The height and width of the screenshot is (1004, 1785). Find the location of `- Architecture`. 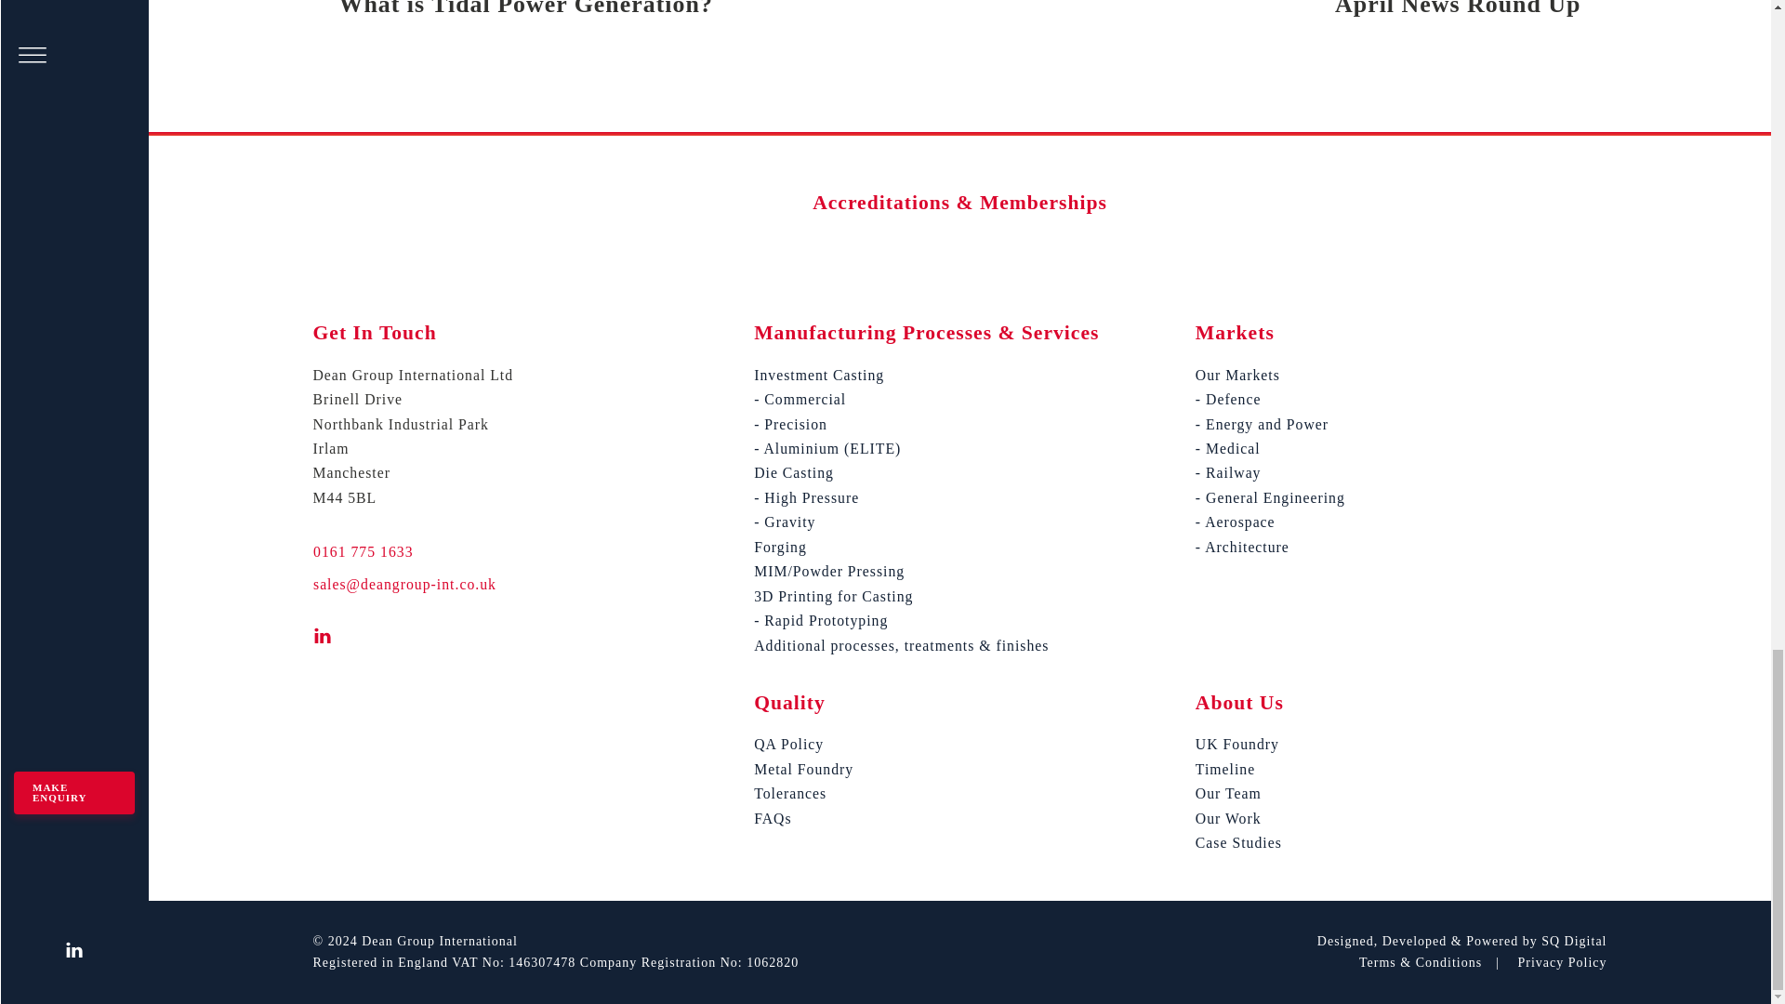

- Architecture is located at coordinates (1270, 522).